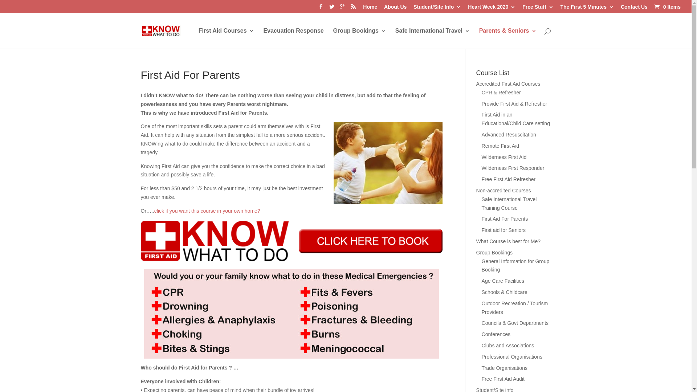 Image resolution: width=697 pixels, height=392 pixels. I want to click on Trade Organisations, so click(505, 368).